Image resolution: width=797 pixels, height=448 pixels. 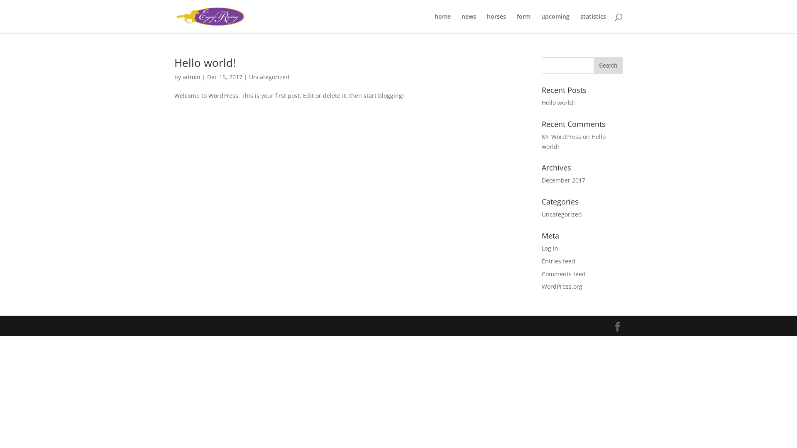 I want to click on form, so click(x=524, y=23).